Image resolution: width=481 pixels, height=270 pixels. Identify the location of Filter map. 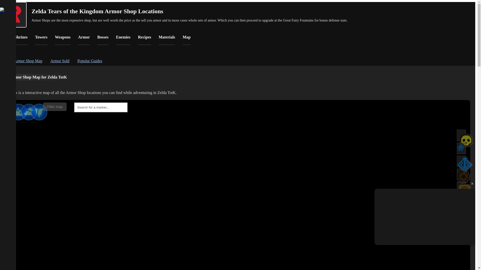
(55, 106).